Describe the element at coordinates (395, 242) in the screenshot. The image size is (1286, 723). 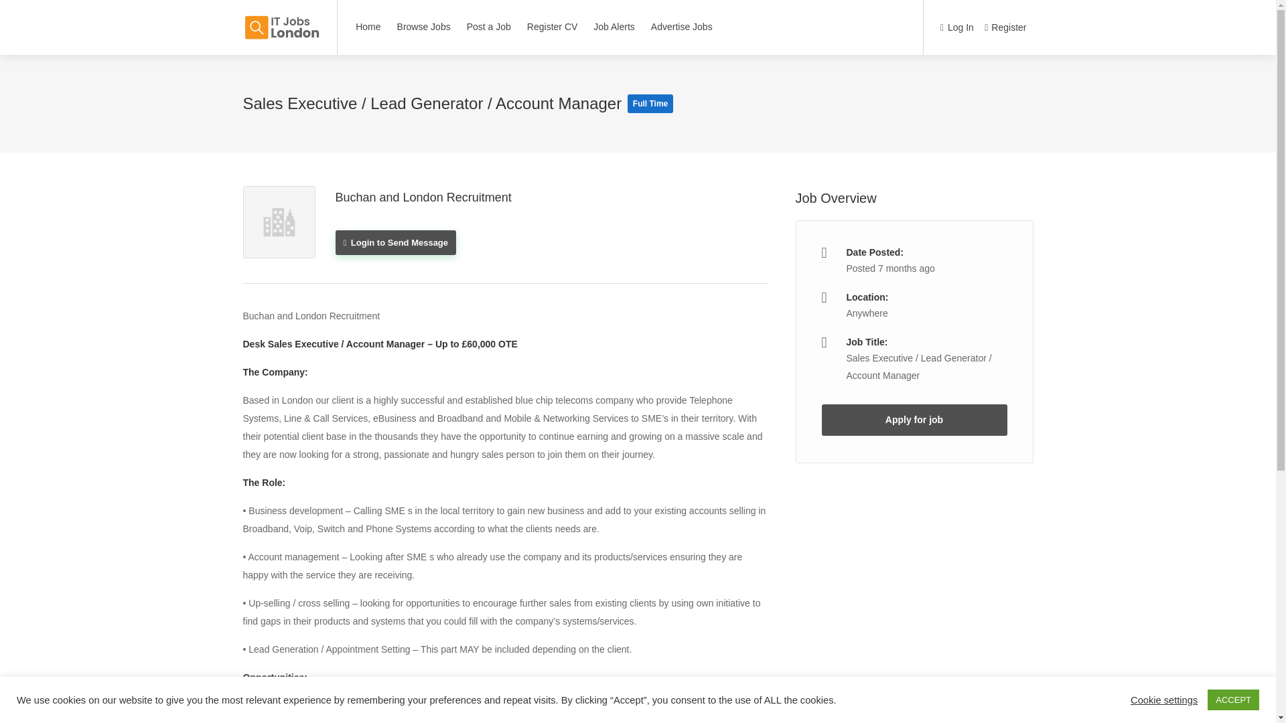
I see `Login to Send Message` at that location.